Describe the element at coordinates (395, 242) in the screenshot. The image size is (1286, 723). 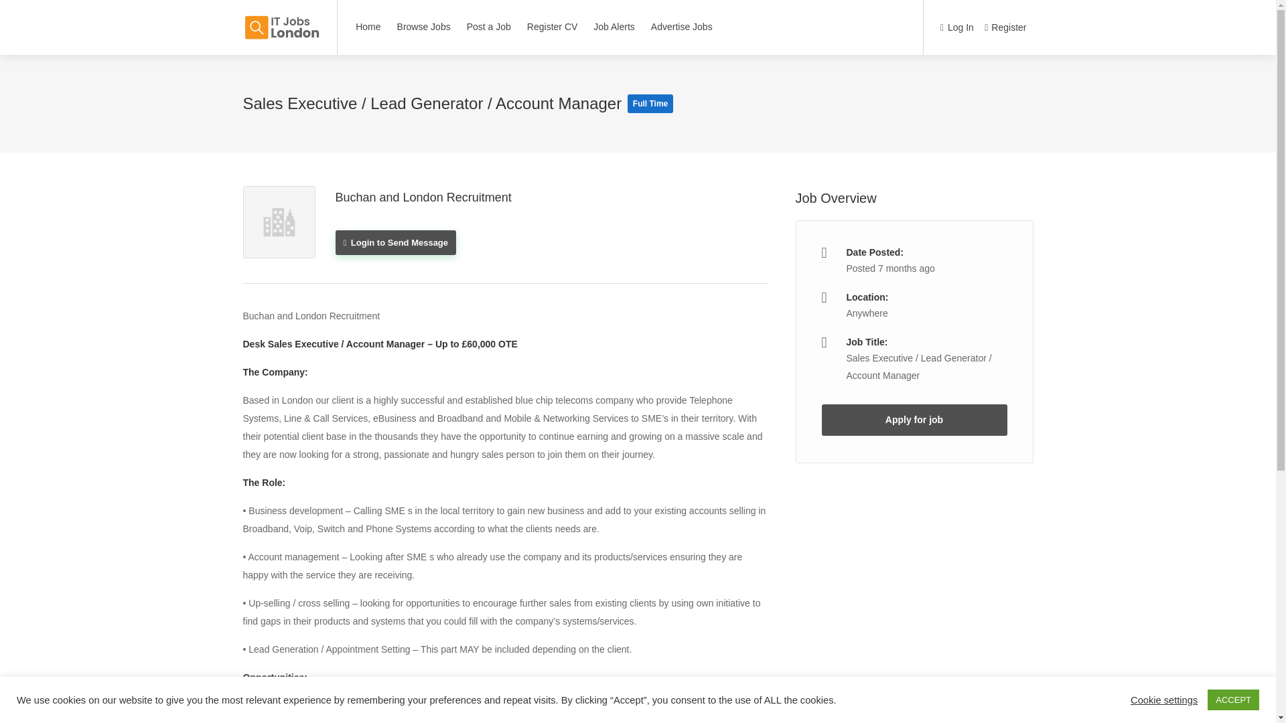
I see `Login to Send Message` at that location.